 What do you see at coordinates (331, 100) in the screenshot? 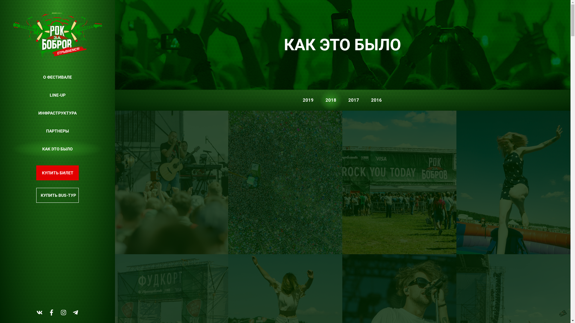
I see `2018` at bounding box center [331, 100].